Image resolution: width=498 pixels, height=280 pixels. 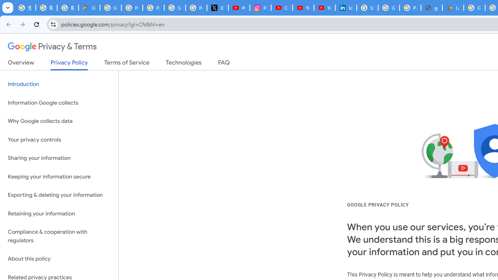 I want to click on Retaining your information, so click(x=59, y=213).